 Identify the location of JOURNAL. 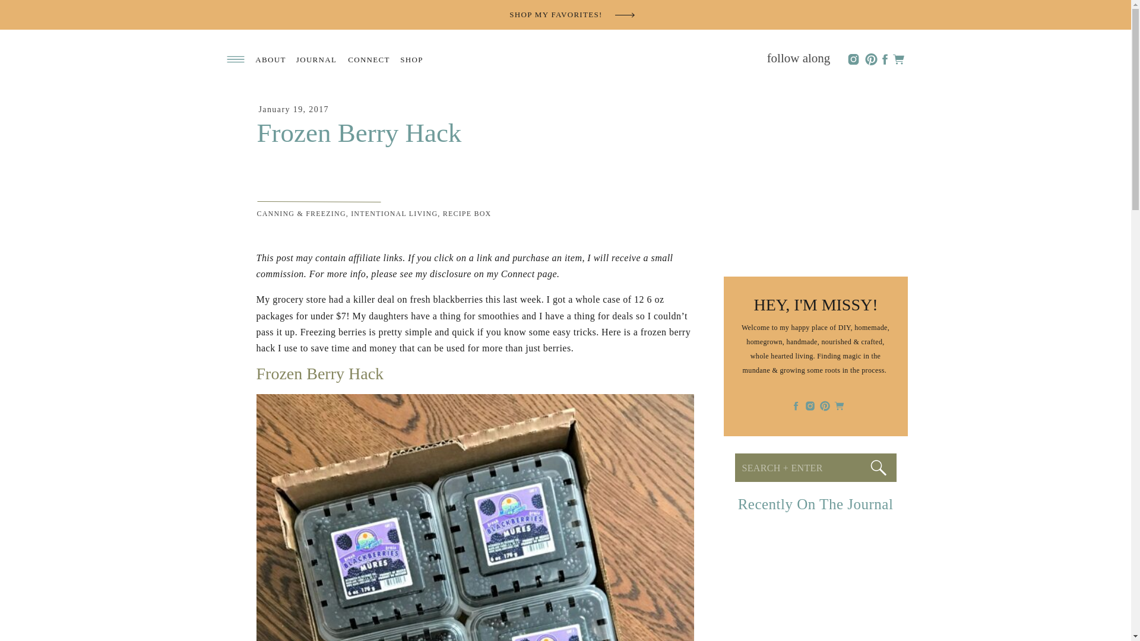
(316, 59).